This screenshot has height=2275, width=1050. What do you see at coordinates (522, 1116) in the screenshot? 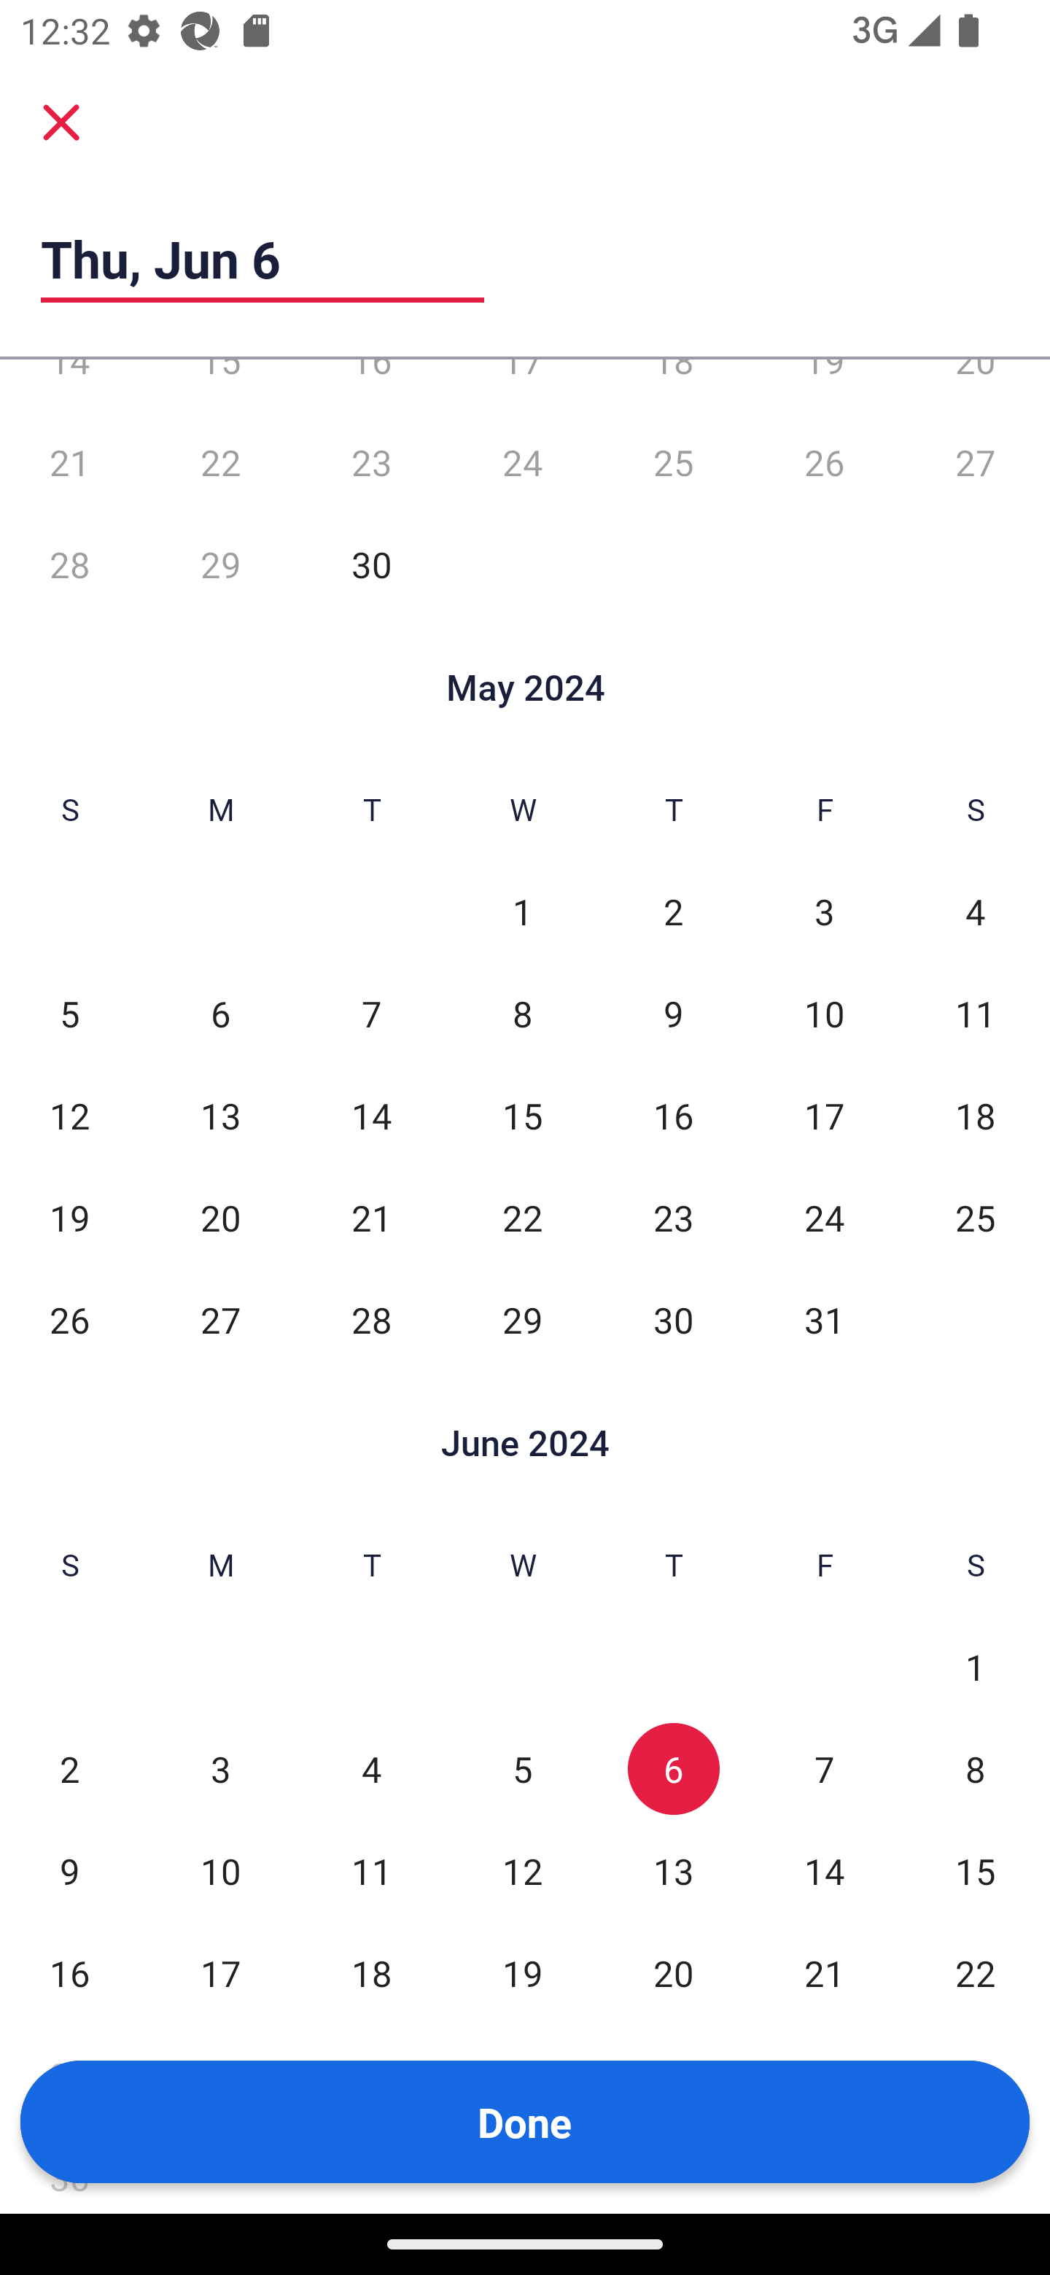
I see `15 Wed, May 15, Not Selected` at bounding box center [522, 1116].